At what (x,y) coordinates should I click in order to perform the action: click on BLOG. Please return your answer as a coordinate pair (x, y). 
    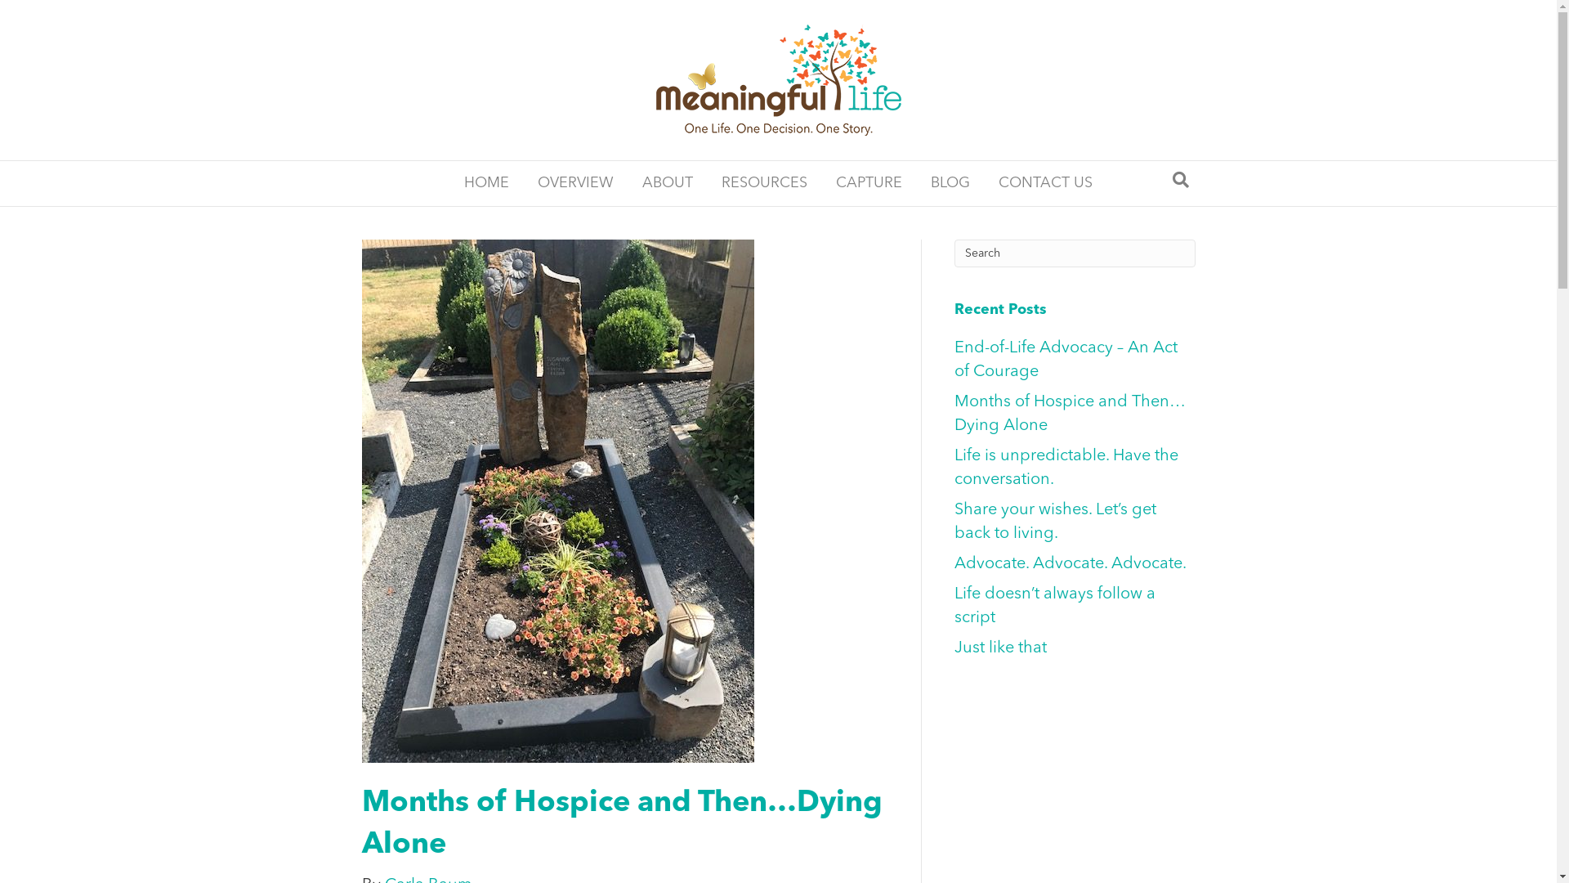
    Looking at the image, I should click on (950, 183).